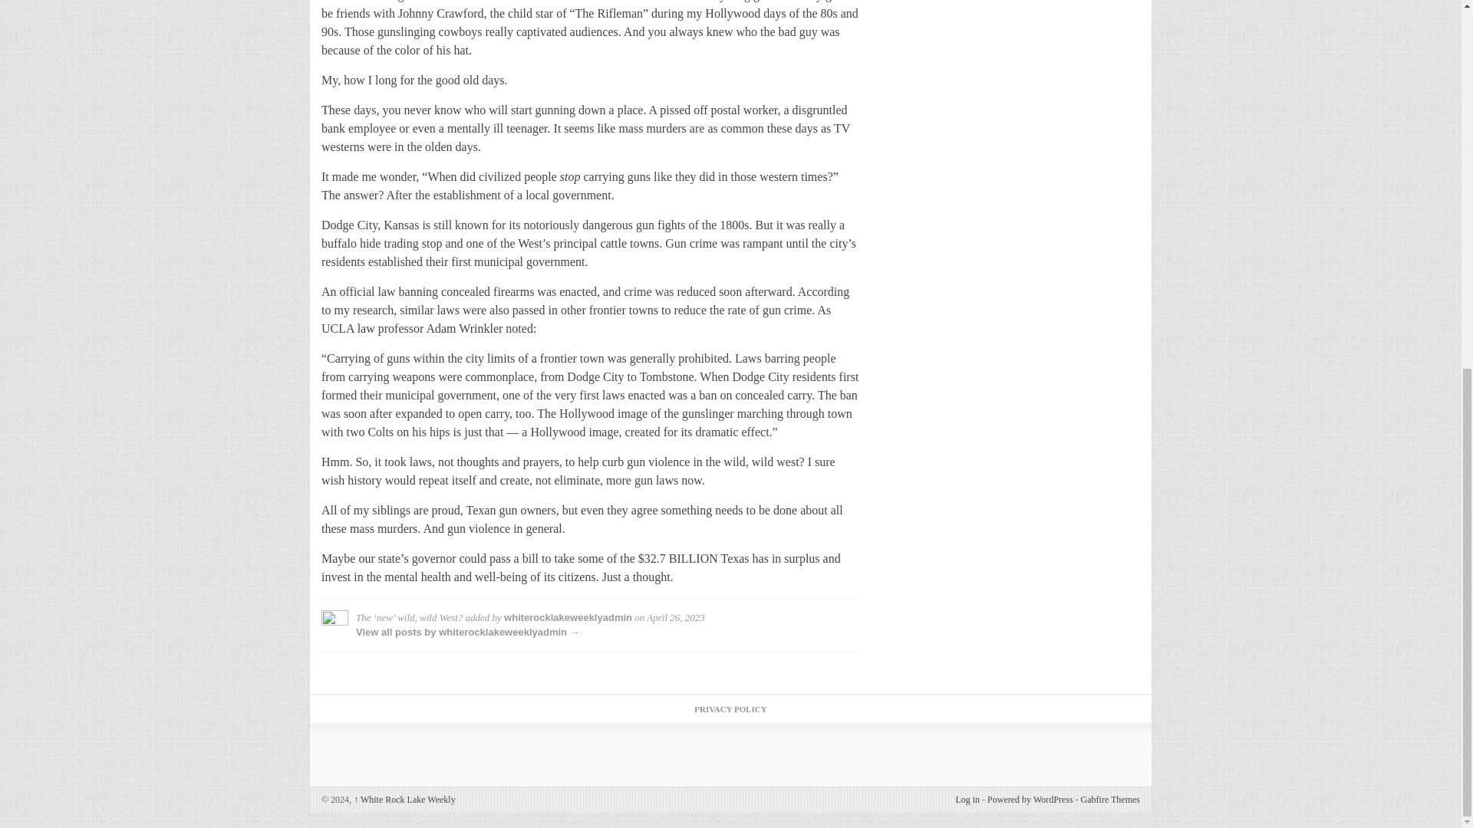 Image resolution: width=1473 pixels, height=828 pixels. Describe the element at coordinates (1111, 799) in the screenshot. I see `WordPress Newspaper Themes` at that location.